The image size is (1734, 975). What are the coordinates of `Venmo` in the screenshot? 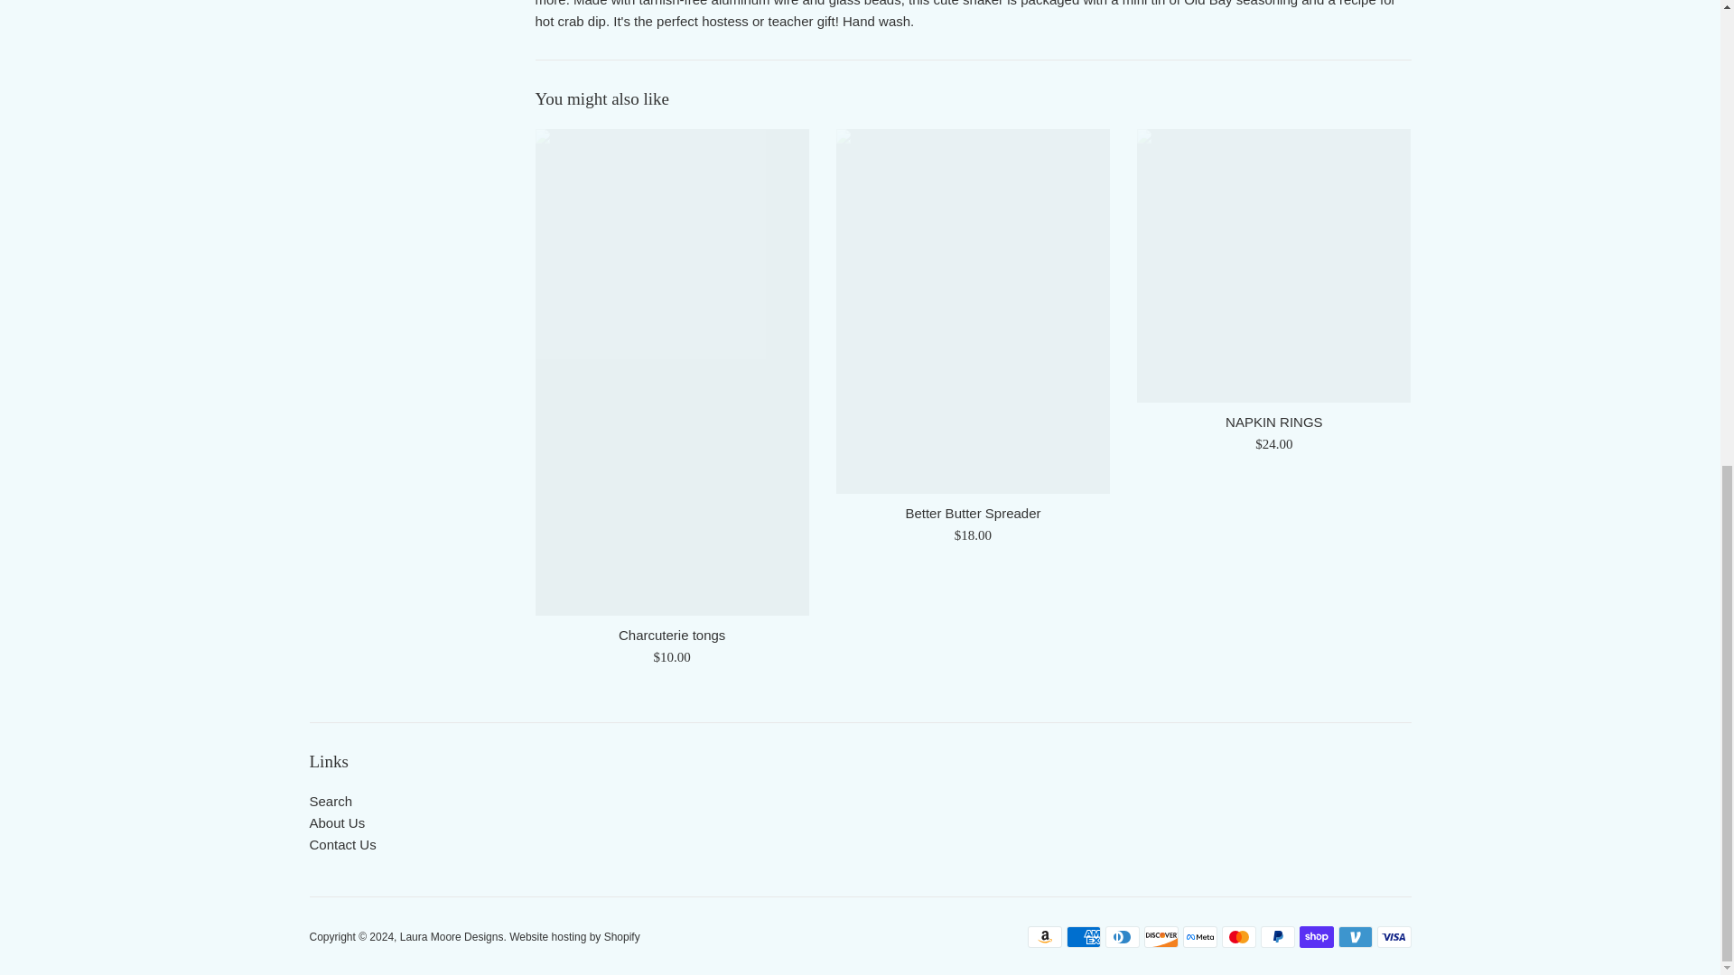 It's located at (1356, 935).